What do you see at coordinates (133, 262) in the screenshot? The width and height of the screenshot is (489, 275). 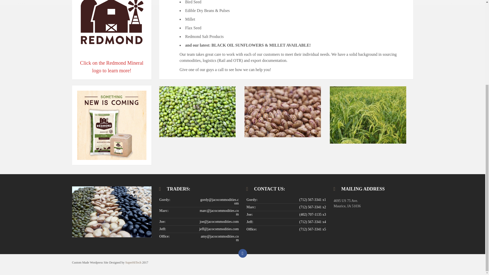 I see `SuperHiTech` at bounding box center [133, 262].